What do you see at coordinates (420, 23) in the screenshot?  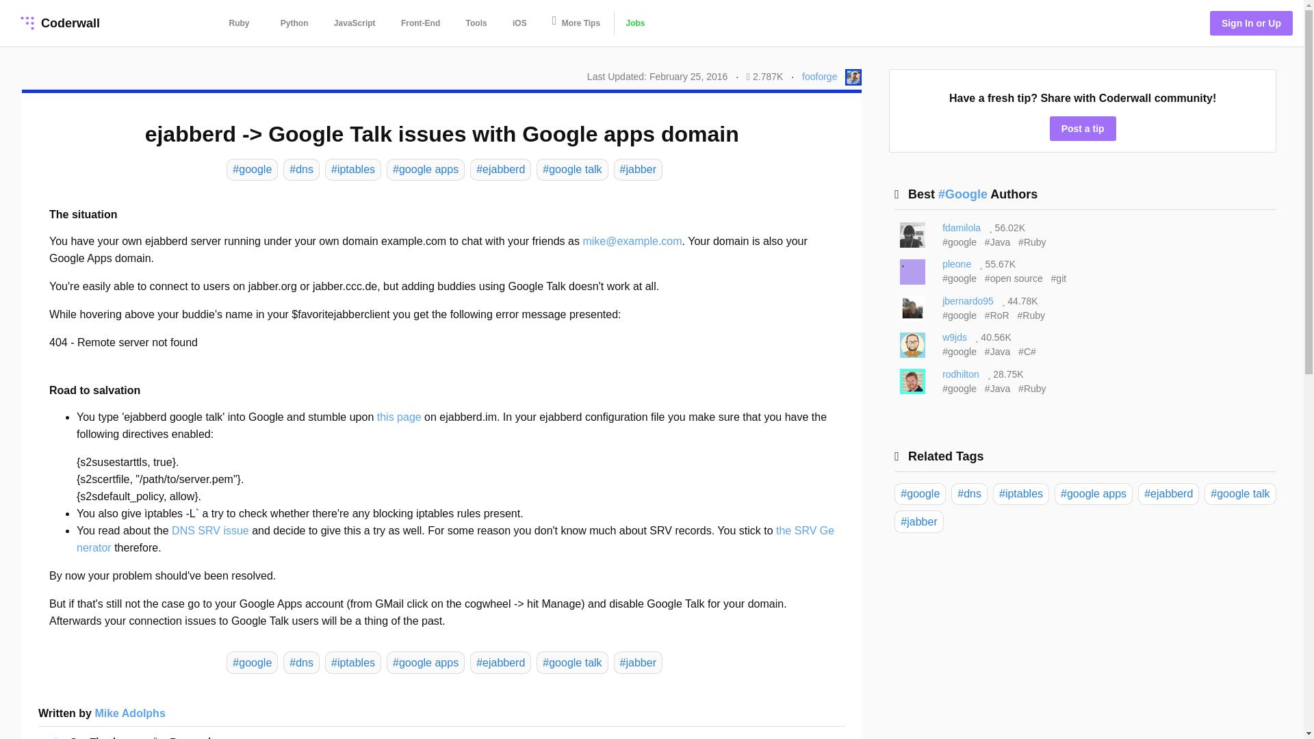 I see `Front-End` at bounding box center [420, 23].